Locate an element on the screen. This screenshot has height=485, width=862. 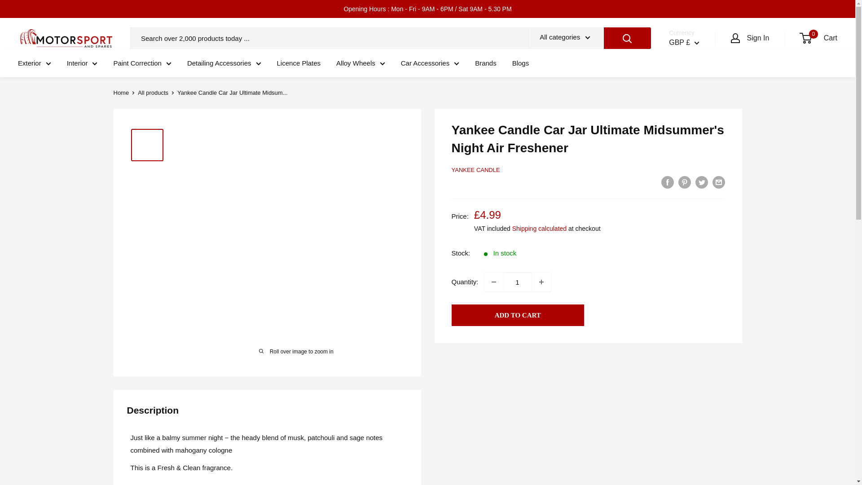
1 is located at coordinates (517, 282).